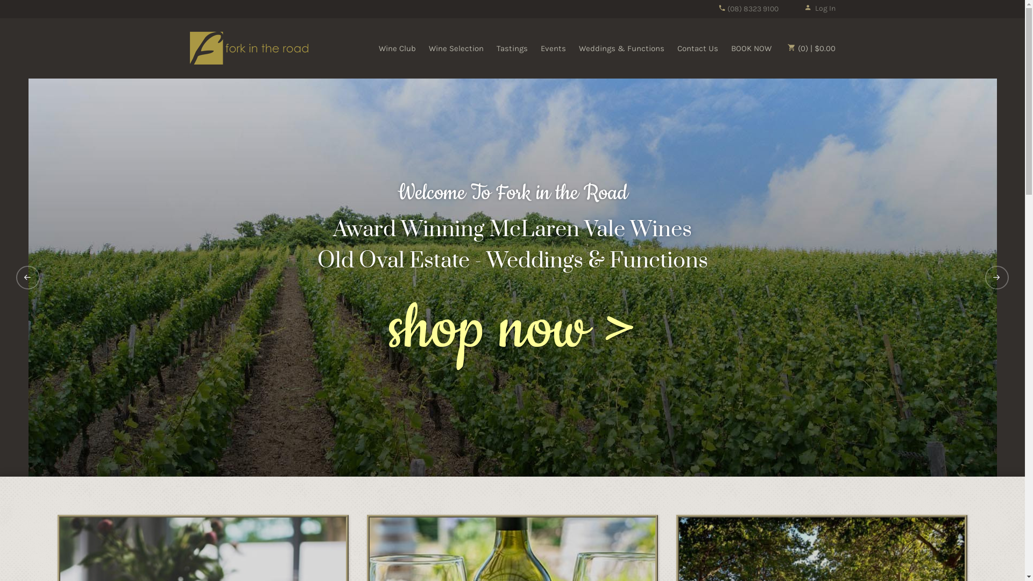 The height and width of the screenshot is (581, 1033). What do you see at coordinates (811, 48) in the screenshot?
I see `(0) | $0.00` at bounding box center [811, 48].